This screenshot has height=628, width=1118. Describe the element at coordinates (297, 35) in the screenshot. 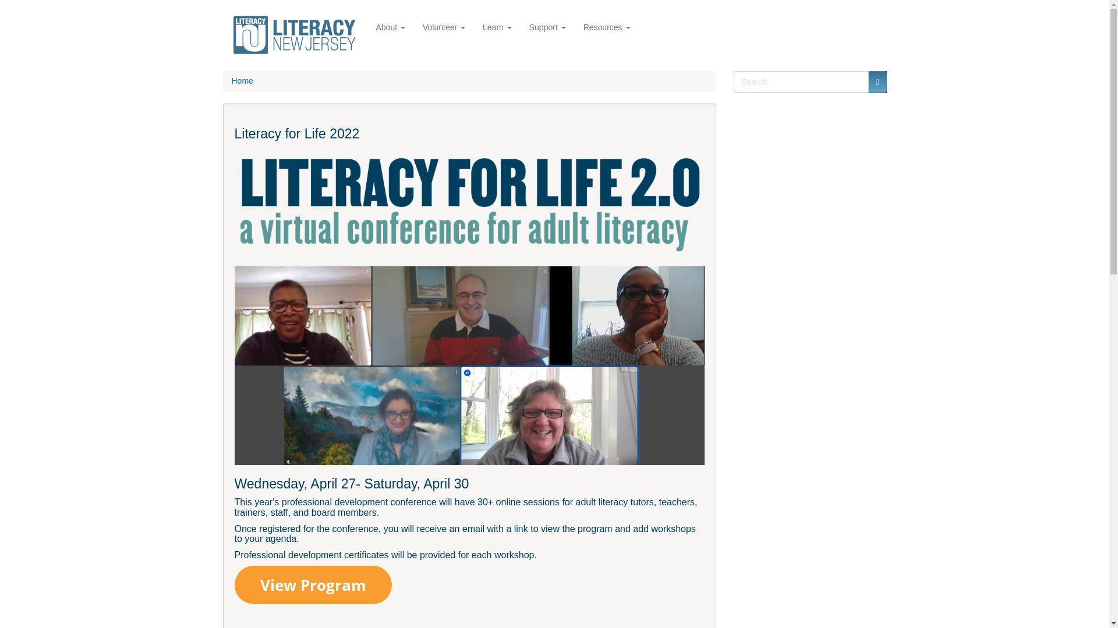

I see `Home` at that location.